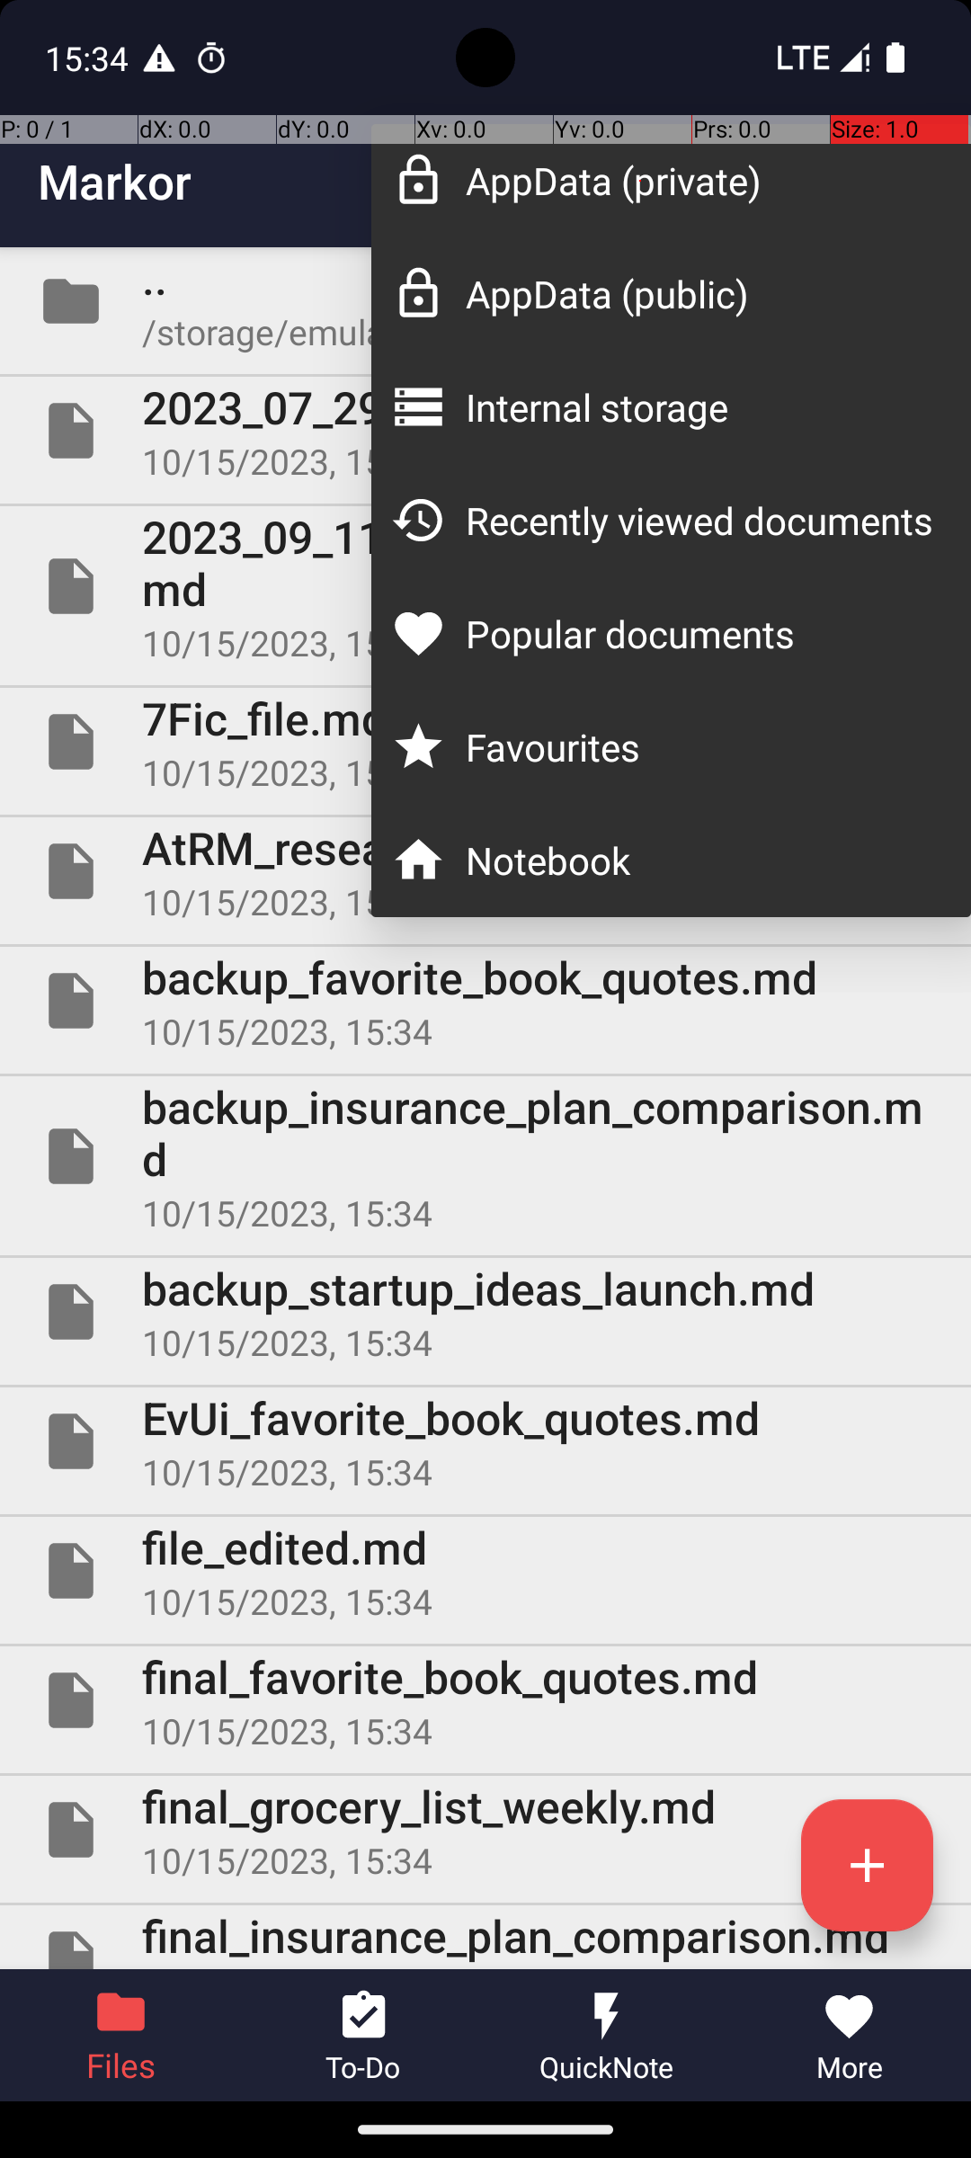 The width and height of the screenshot is (971, 2158). What do you see at coordinates (699, 520) in the screenshot?
I see `Recently viewed documents` at bounding box center [699, 520].